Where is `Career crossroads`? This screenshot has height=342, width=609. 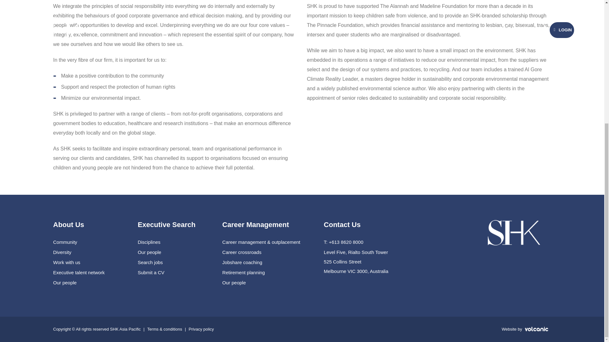 Career crossroads is located at coordinates (242, 253).